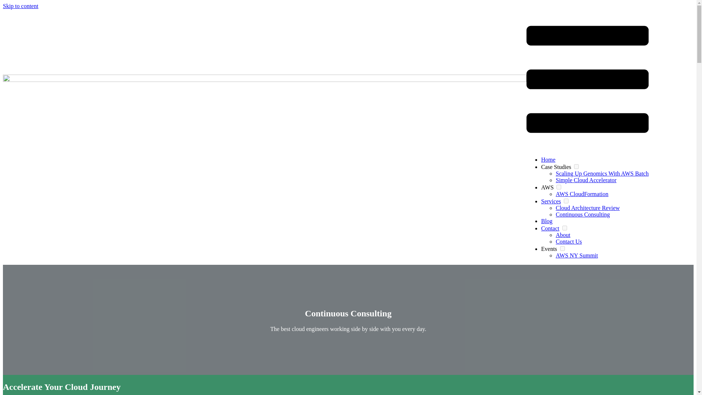 The image size is (702, 395). What do you see at coordinates (556, 167) in the screenshot?
I see `Case Studies` at bounding box center [556, 167].